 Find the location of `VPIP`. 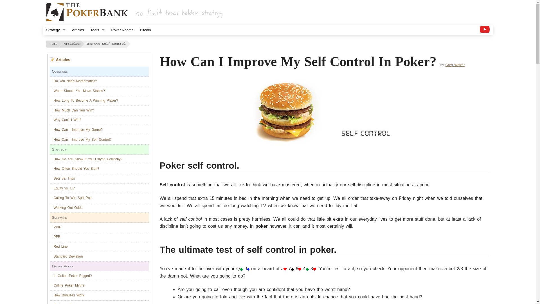

VPIP is located at coordinates (57, 227).